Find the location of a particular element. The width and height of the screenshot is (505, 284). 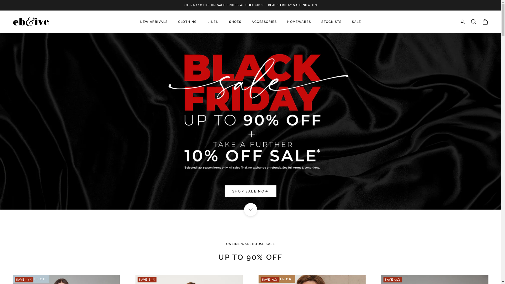

NEW ARRIVALS is located at coordinates (154, 22).